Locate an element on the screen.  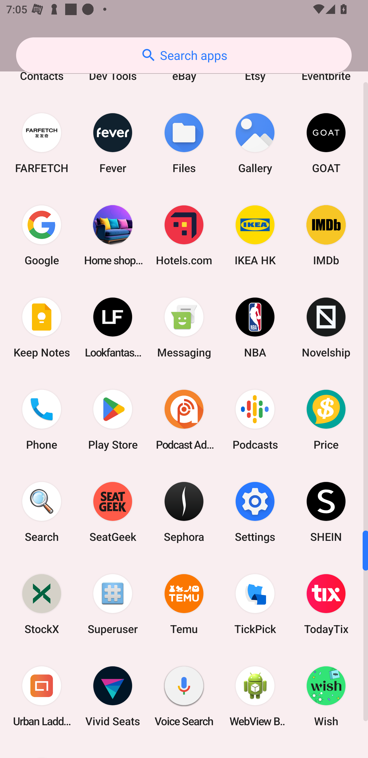
Hotels.com is located at coordinates (184, 235).